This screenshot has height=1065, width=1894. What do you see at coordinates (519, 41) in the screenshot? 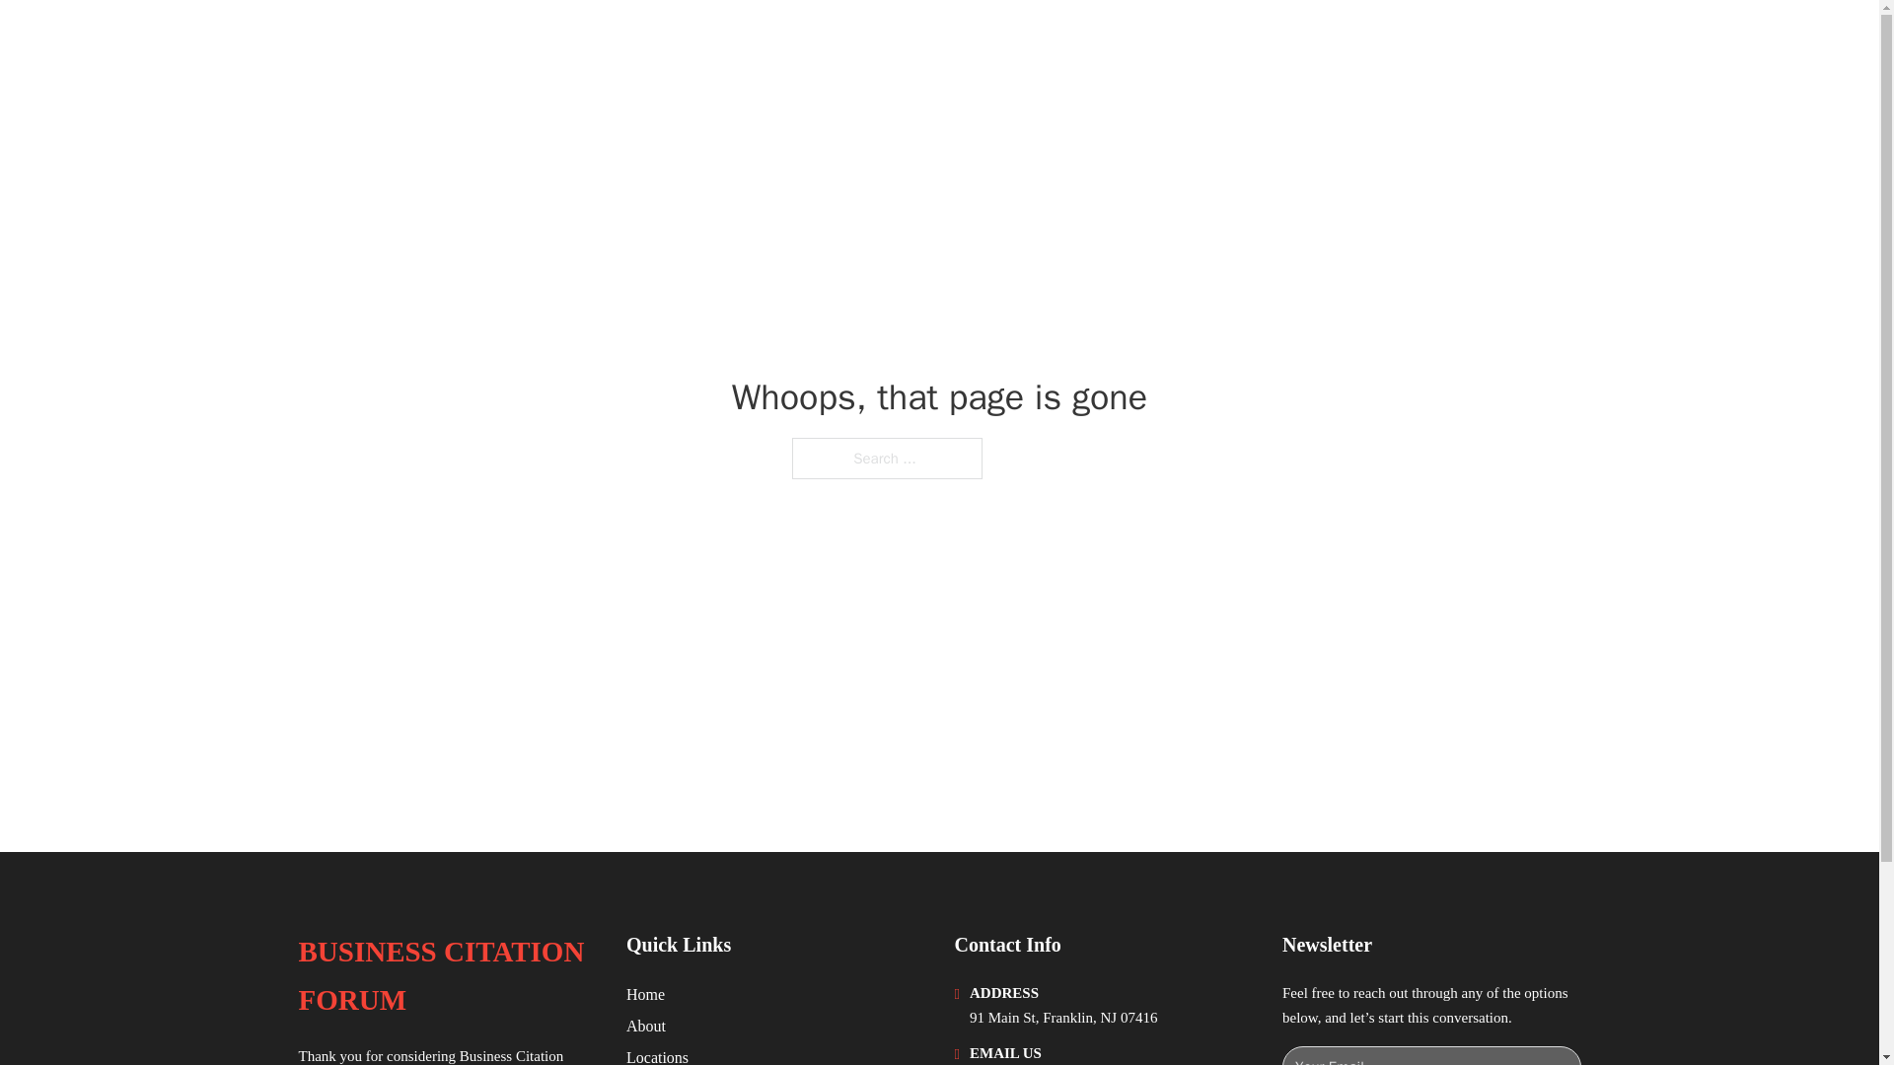
I see `BUSINESS CITATION FORUM` at bounding box center [519, 41].